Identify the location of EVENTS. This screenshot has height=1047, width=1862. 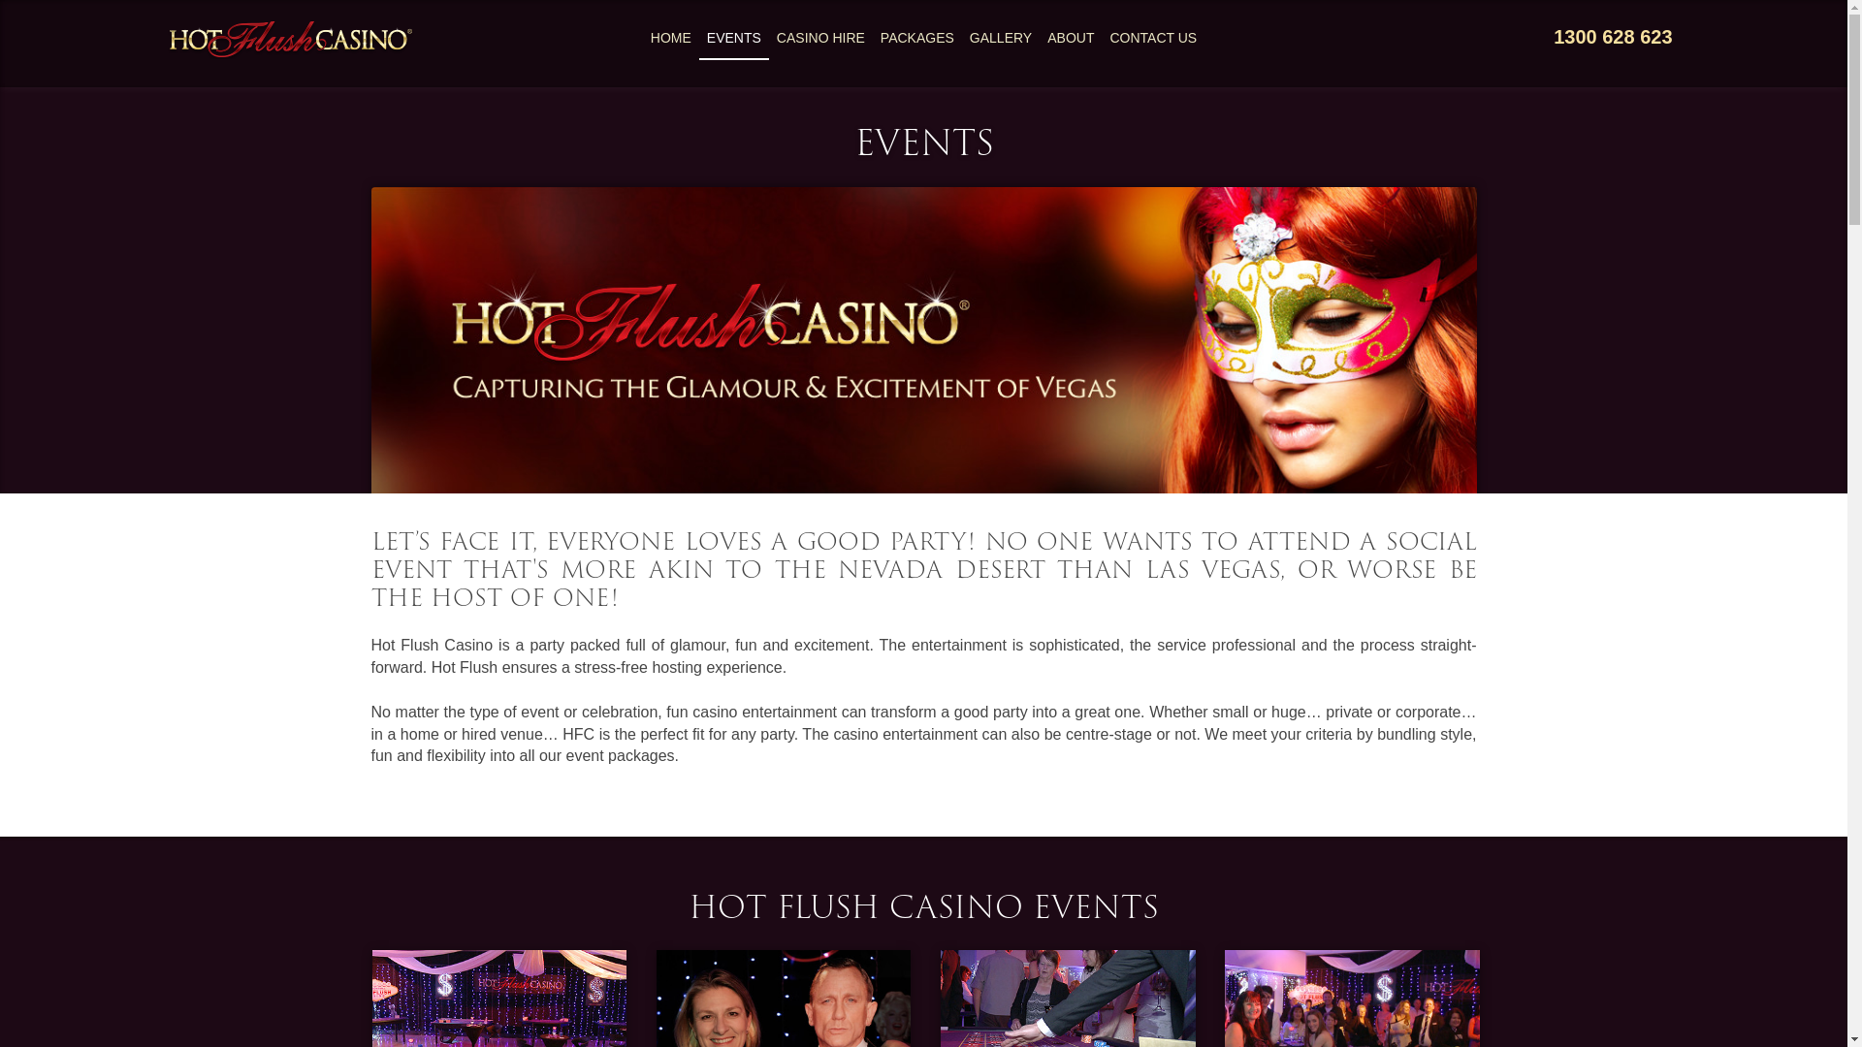
(734, 39).